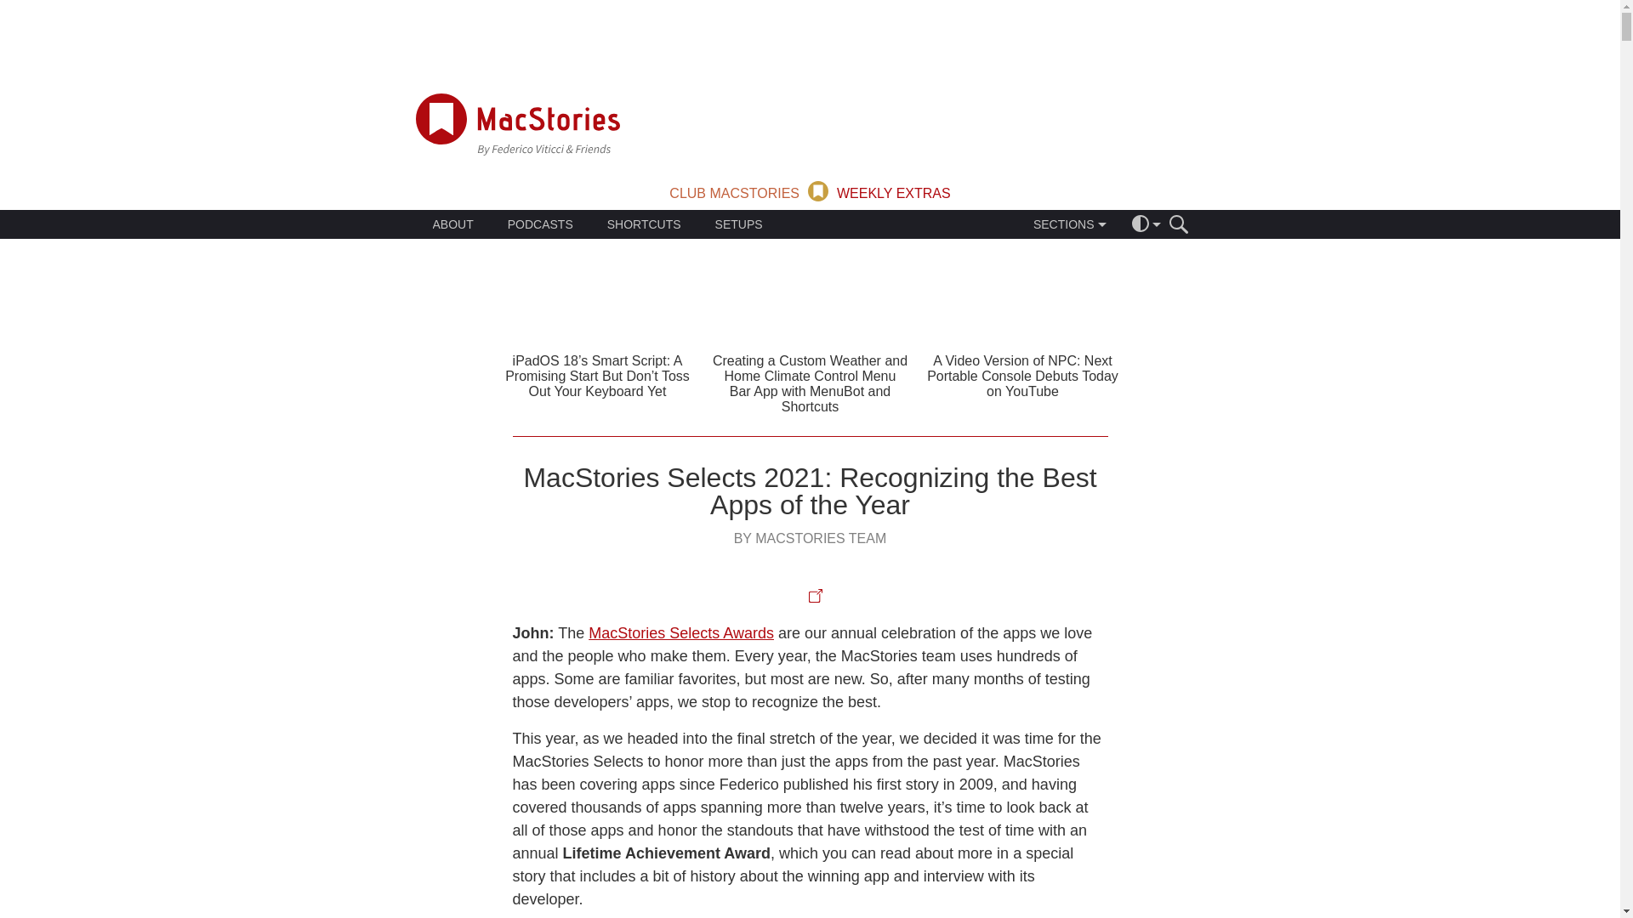 This screenshot has height=918, width=1633. What do you see at coordinates (680, 632) in the screenshot?
I see `MacStories Selects Awards` at bounding box center [680, 632].